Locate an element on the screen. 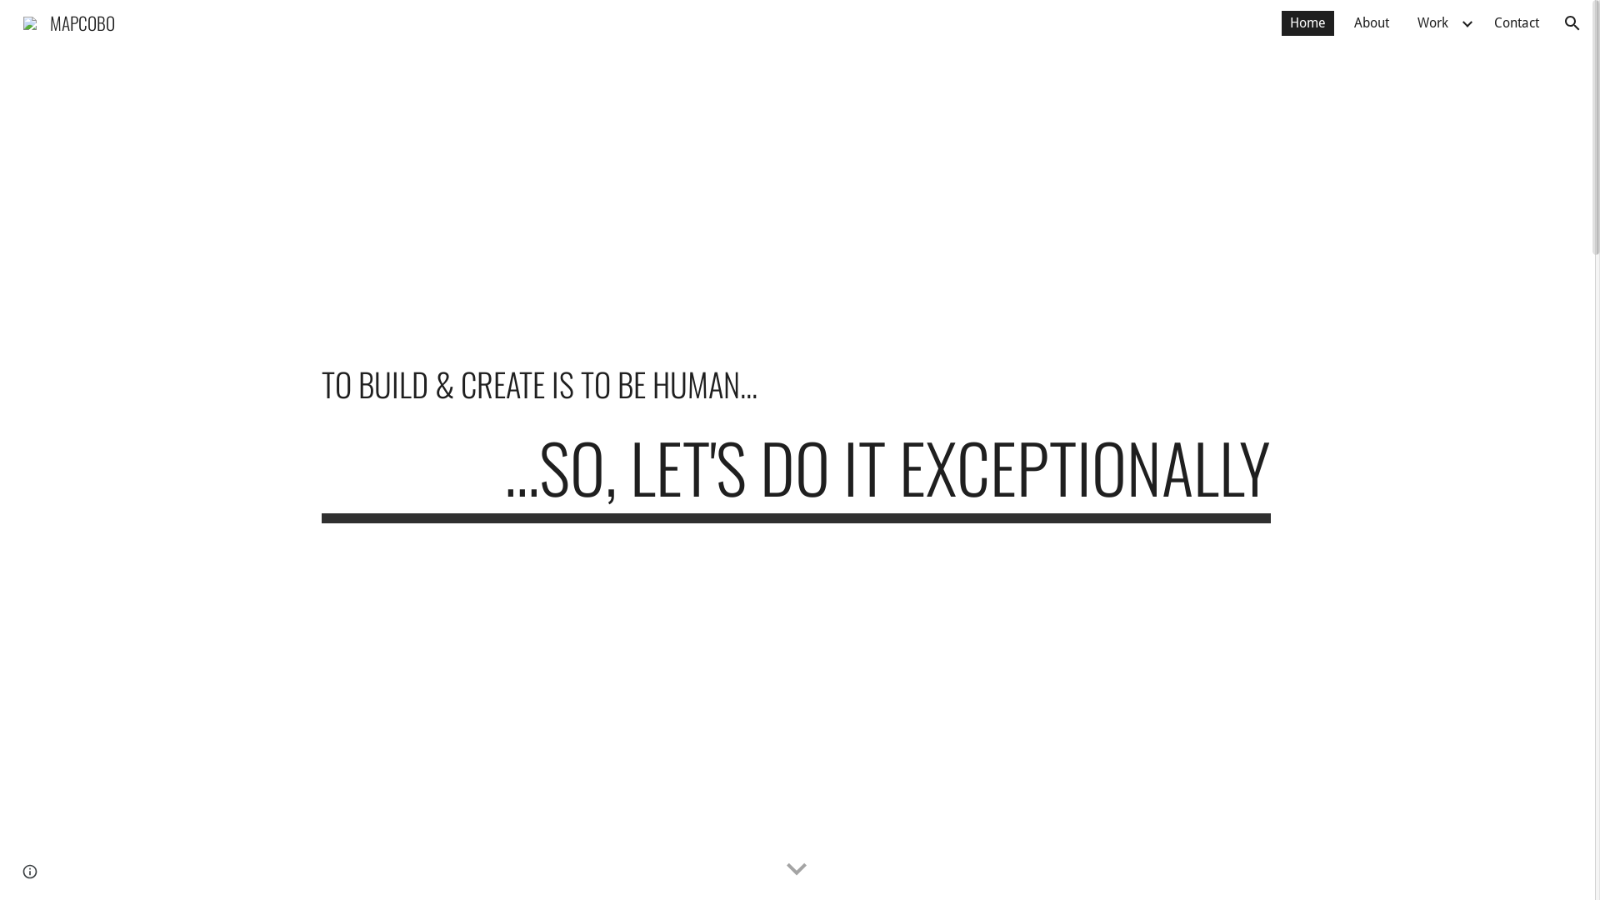  MAPCOBO is located at coordinates (69, 20).